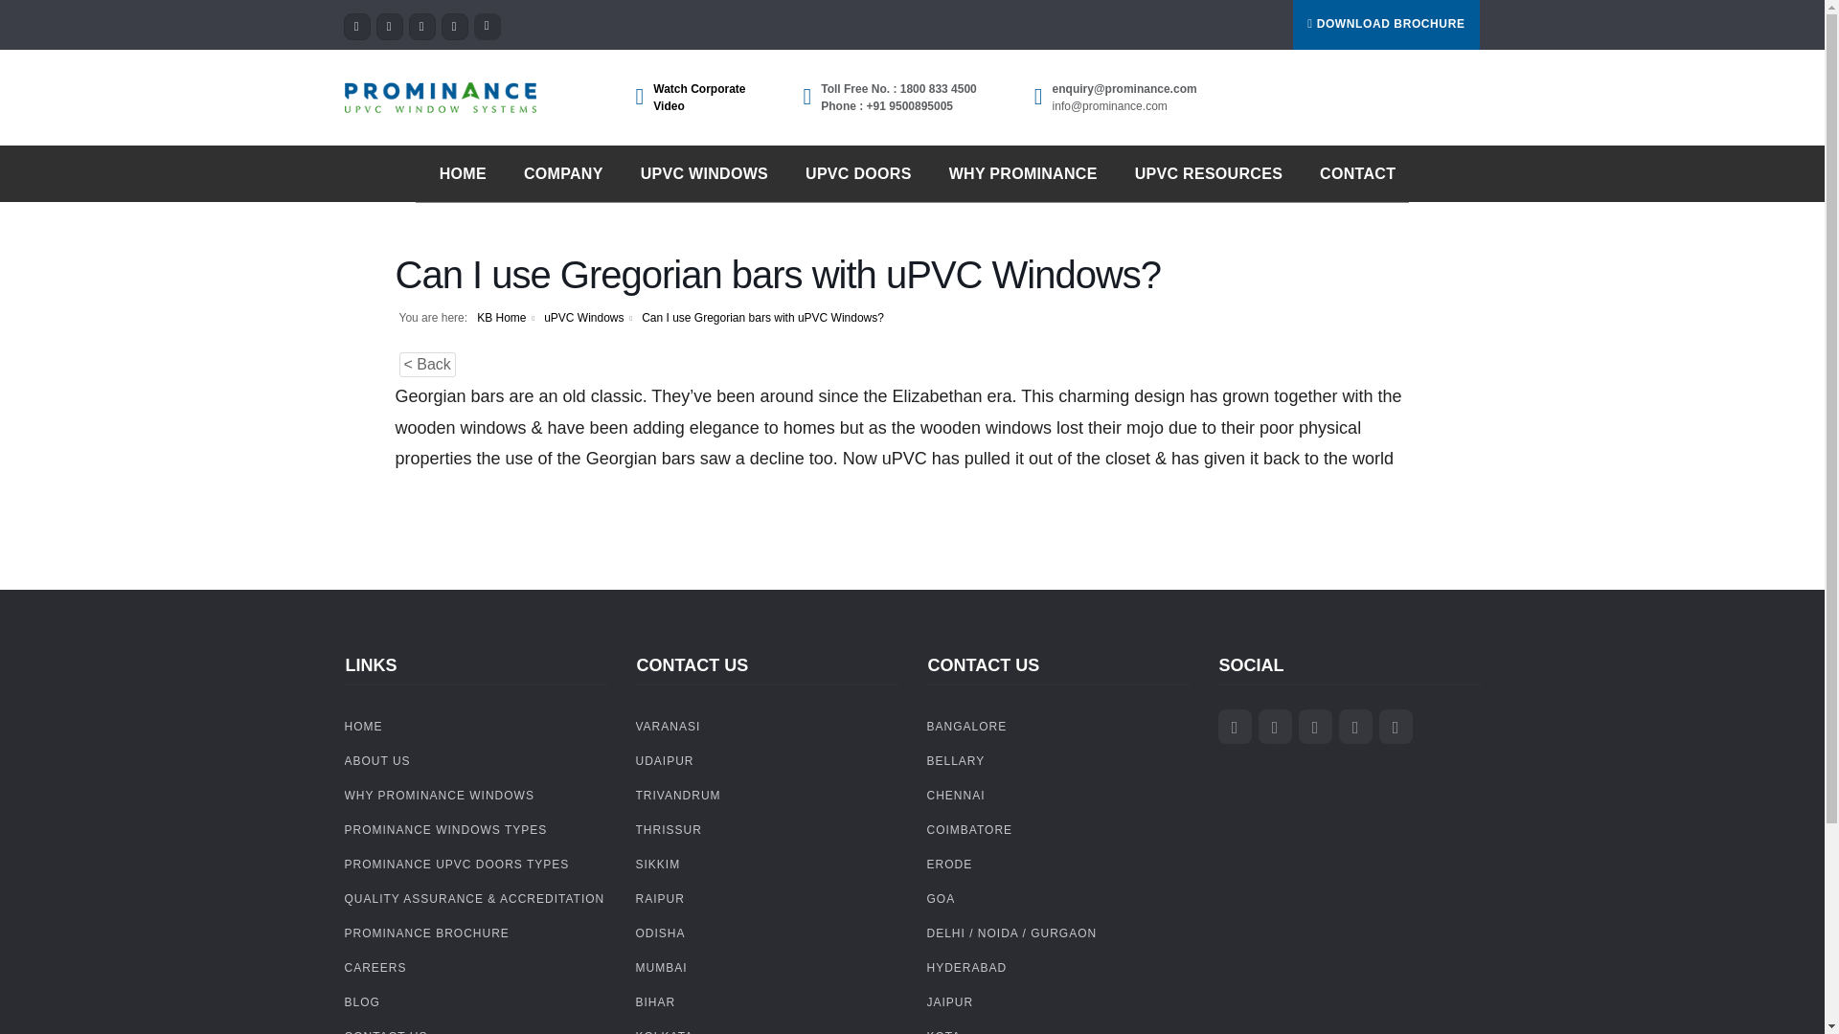 Image resolution: width=1839 pixels, height=1034 pixels. What do you see at coordinates (1352, 174) in the screenshot?
I see `Get In Touch` at bounding box center [1352, 174].